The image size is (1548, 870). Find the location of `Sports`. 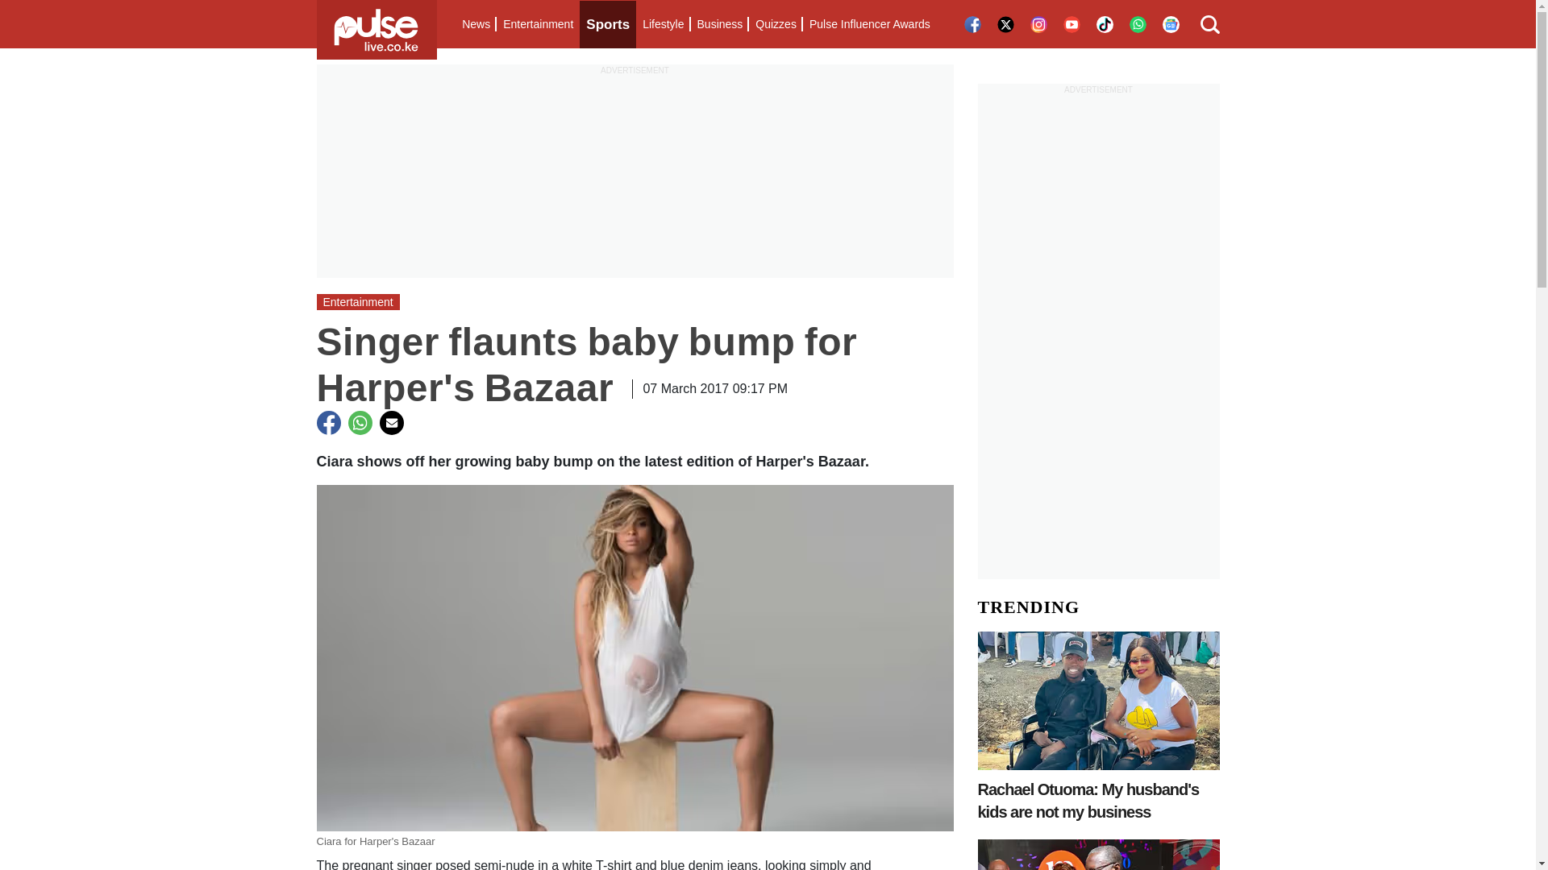

Sports is located at coordinates (608, 24).